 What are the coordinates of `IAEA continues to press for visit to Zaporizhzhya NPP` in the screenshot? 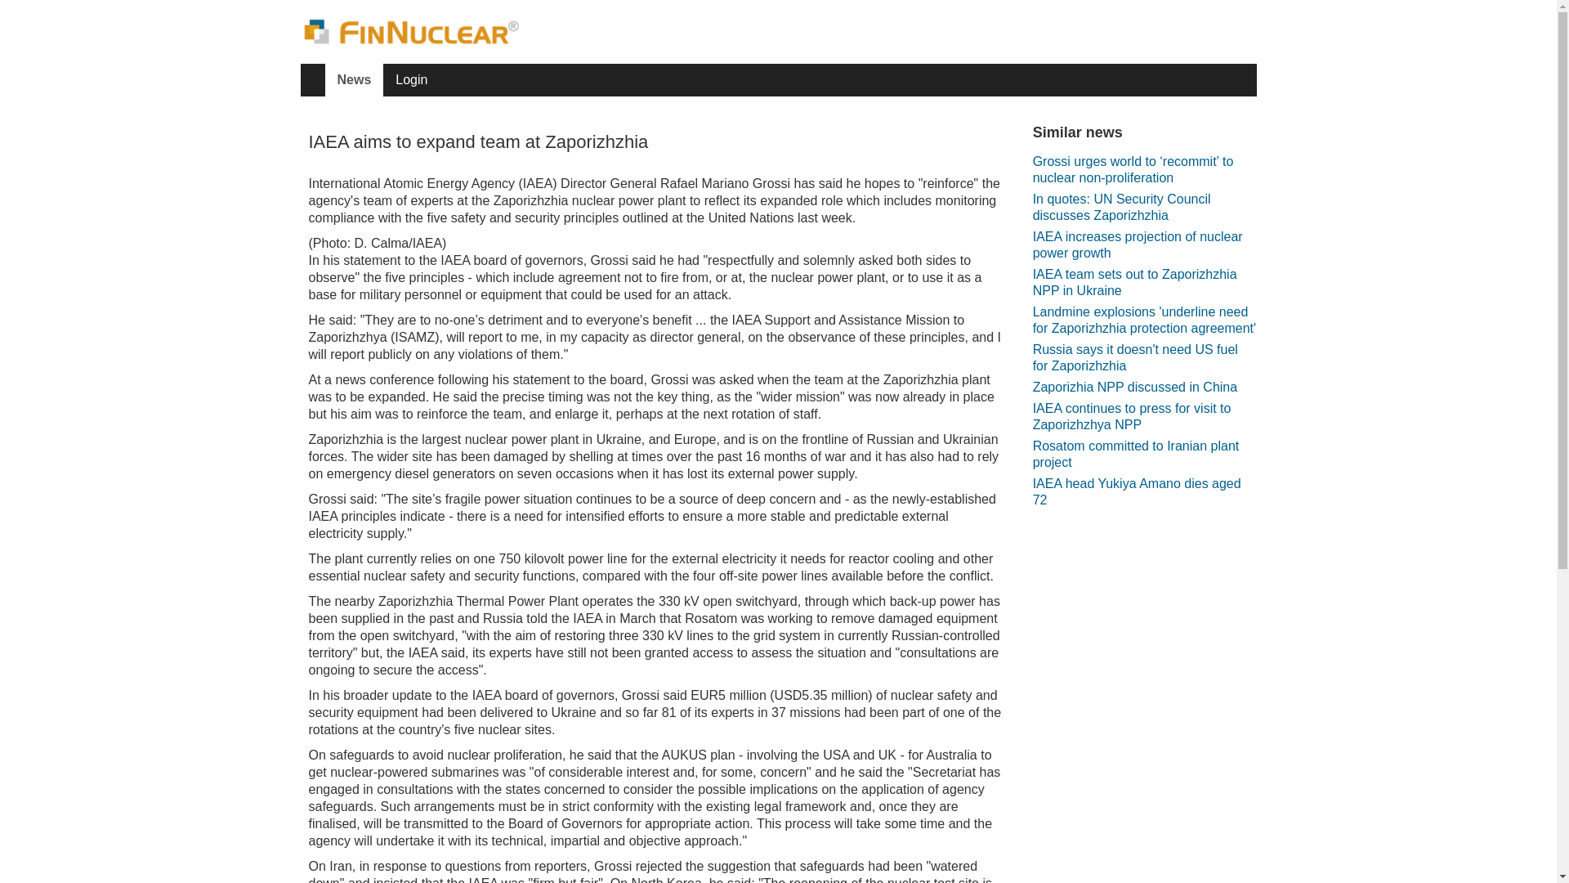 It's located at (1144, 417).